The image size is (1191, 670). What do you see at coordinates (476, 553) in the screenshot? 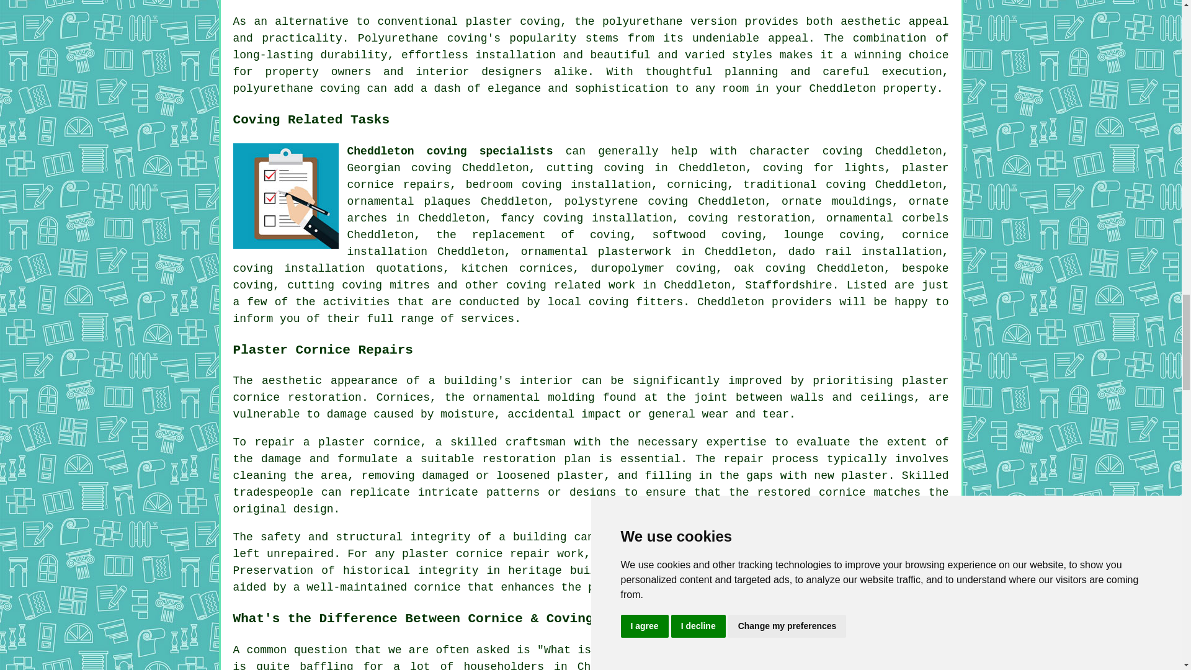
I see `plaster cornice repair` at bounding box center [476, 553].